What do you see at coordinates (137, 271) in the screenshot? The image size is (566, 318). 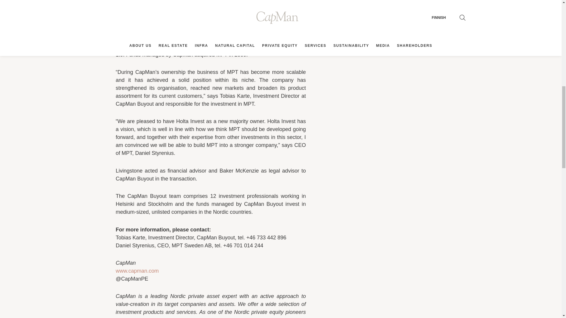 I see `www.capman.com` at bounding box center [137, 271].